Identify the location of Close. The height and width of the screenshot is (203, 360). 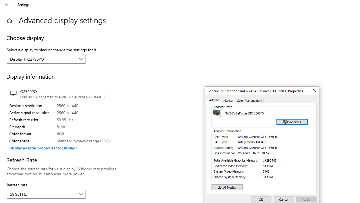
(314, 91).